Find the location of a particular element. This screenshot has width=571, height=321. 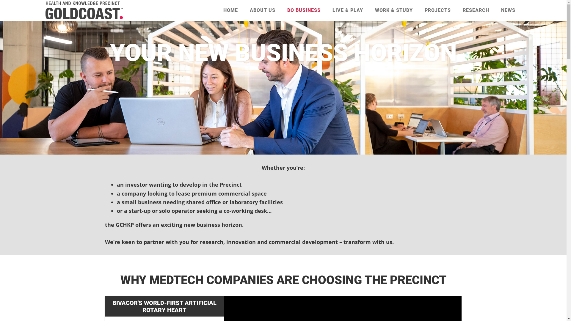

RESEARCH is located at coordinates (476, 10).